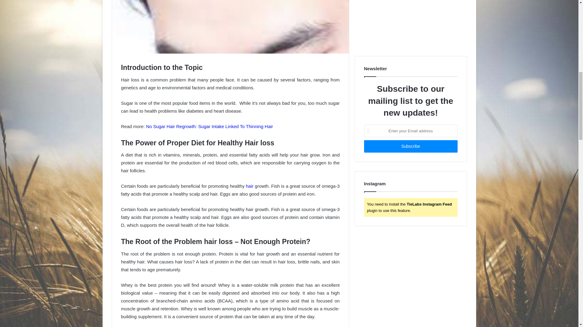  I want to click on No Sugar Hair Regrowth: Sugar Intake Linked To Thinning Hair, so click(210, 126).